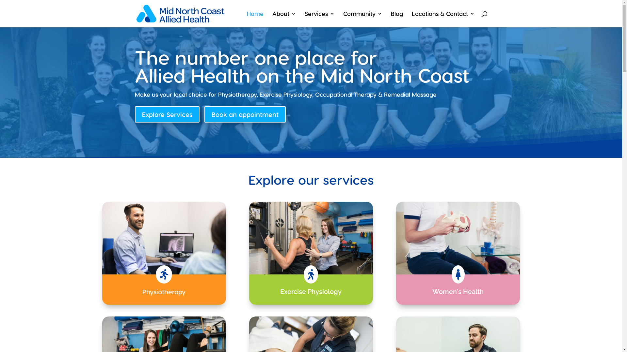  What do you see at coordinates (362, 20) in the screenshot?
I see `Community` at bounding box center [362, 20].